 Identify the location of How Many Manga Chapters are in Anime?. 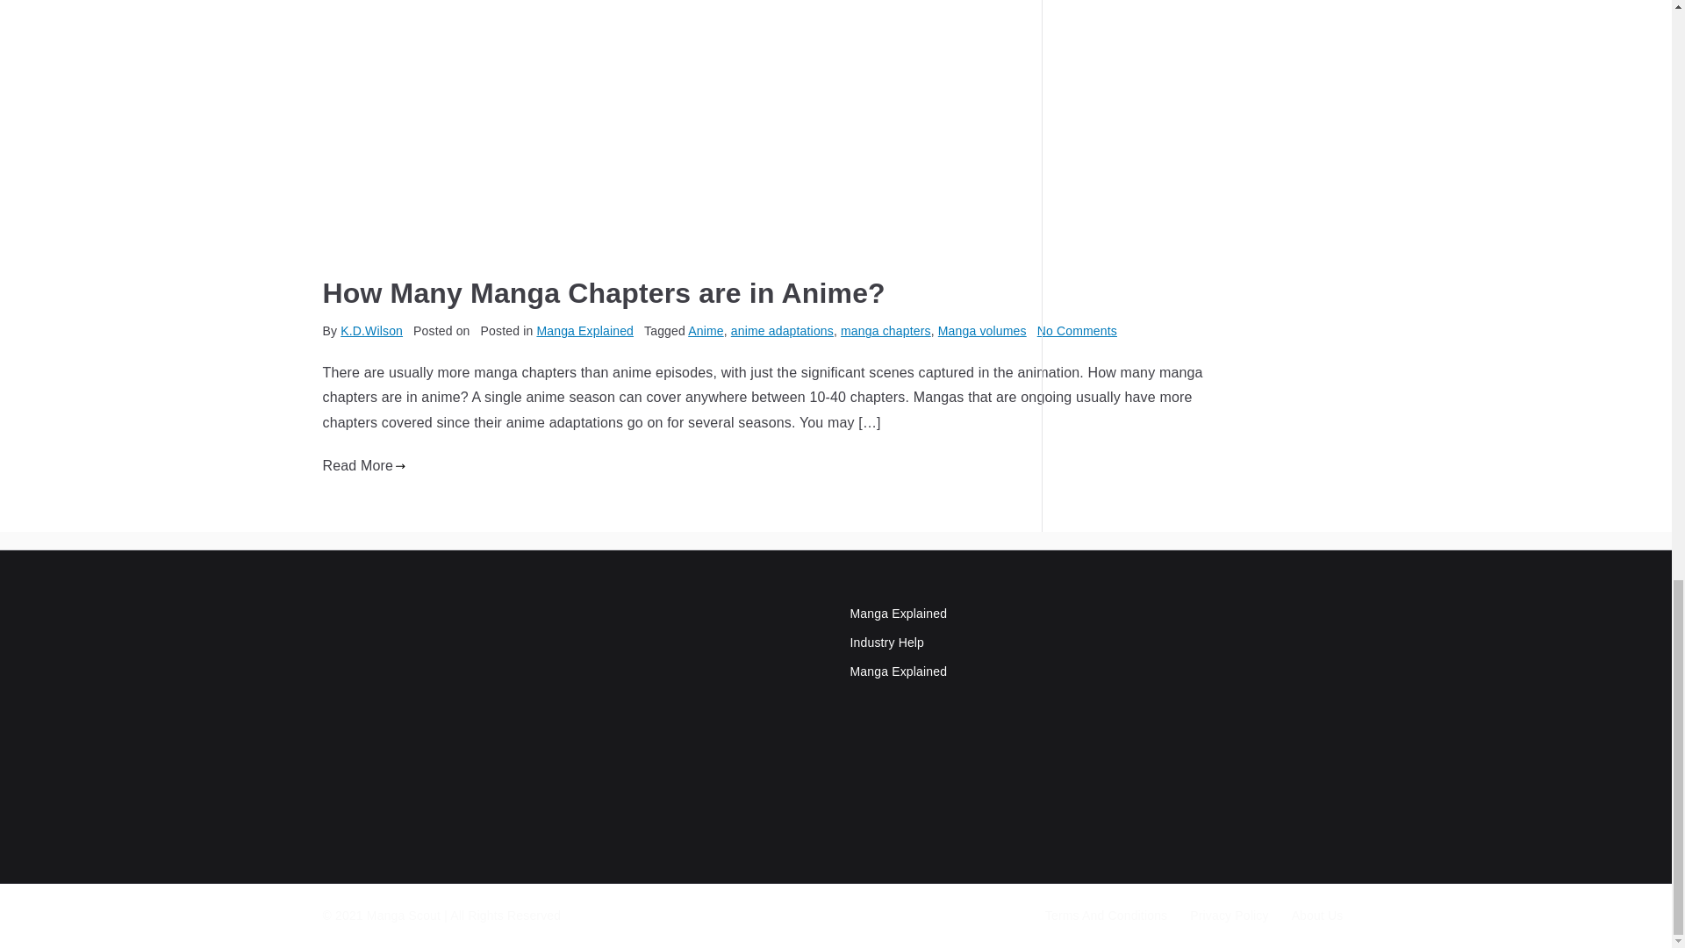
(604, 293).